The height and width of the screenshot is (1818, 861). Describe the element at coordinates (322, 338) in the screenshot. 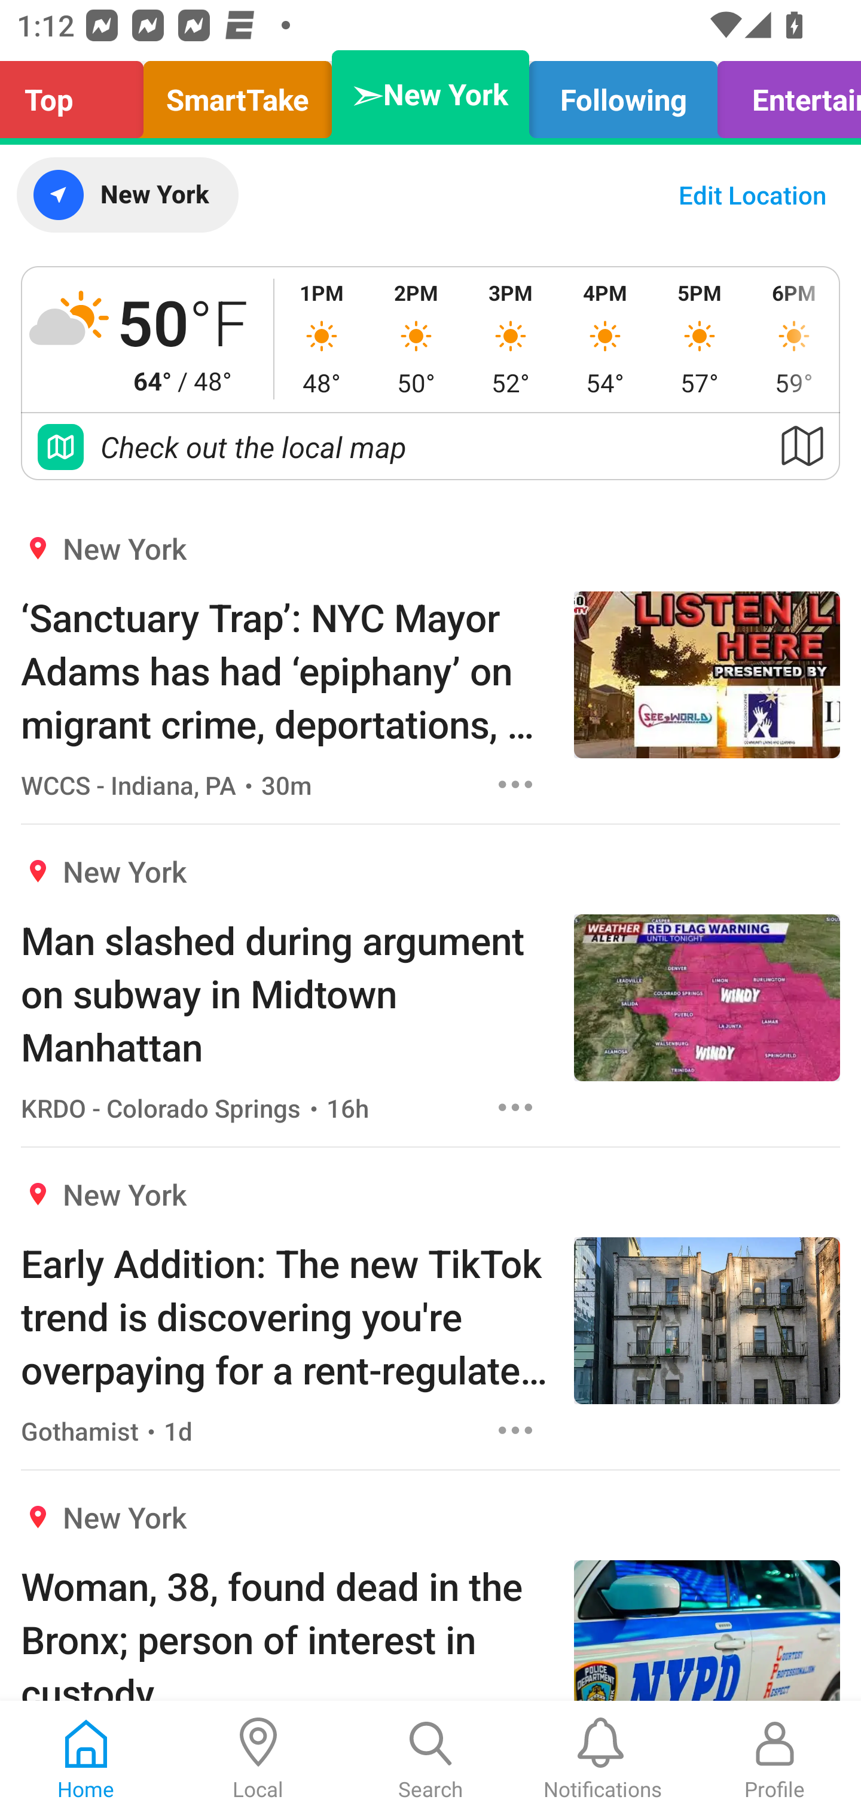

I see `1PM 48°` at that location.